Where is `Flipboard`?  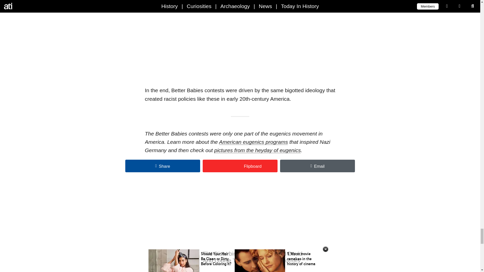 Flipboard is located at coordinates (240, 166).